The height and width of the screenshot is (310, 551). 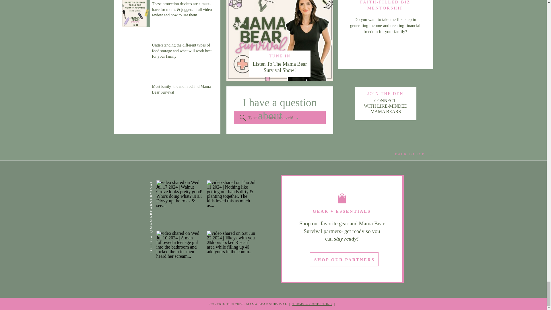 What do you see at coordinates (410, 154) in the screenshot?
I see `Listen To The Mama Bear Survival Show!` at bounding box center [410, 154].